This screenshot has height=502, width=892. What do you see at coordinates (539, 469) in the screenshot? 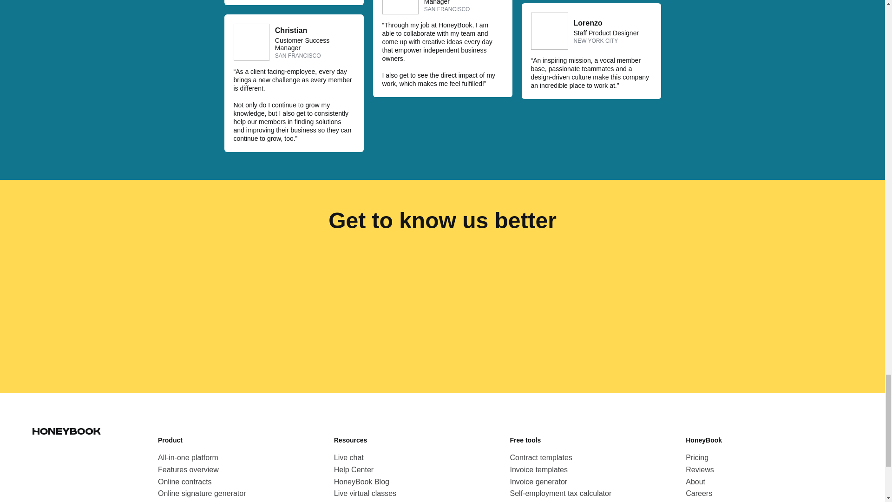
I see `Invoice templates` at bounding box center [539, 469].